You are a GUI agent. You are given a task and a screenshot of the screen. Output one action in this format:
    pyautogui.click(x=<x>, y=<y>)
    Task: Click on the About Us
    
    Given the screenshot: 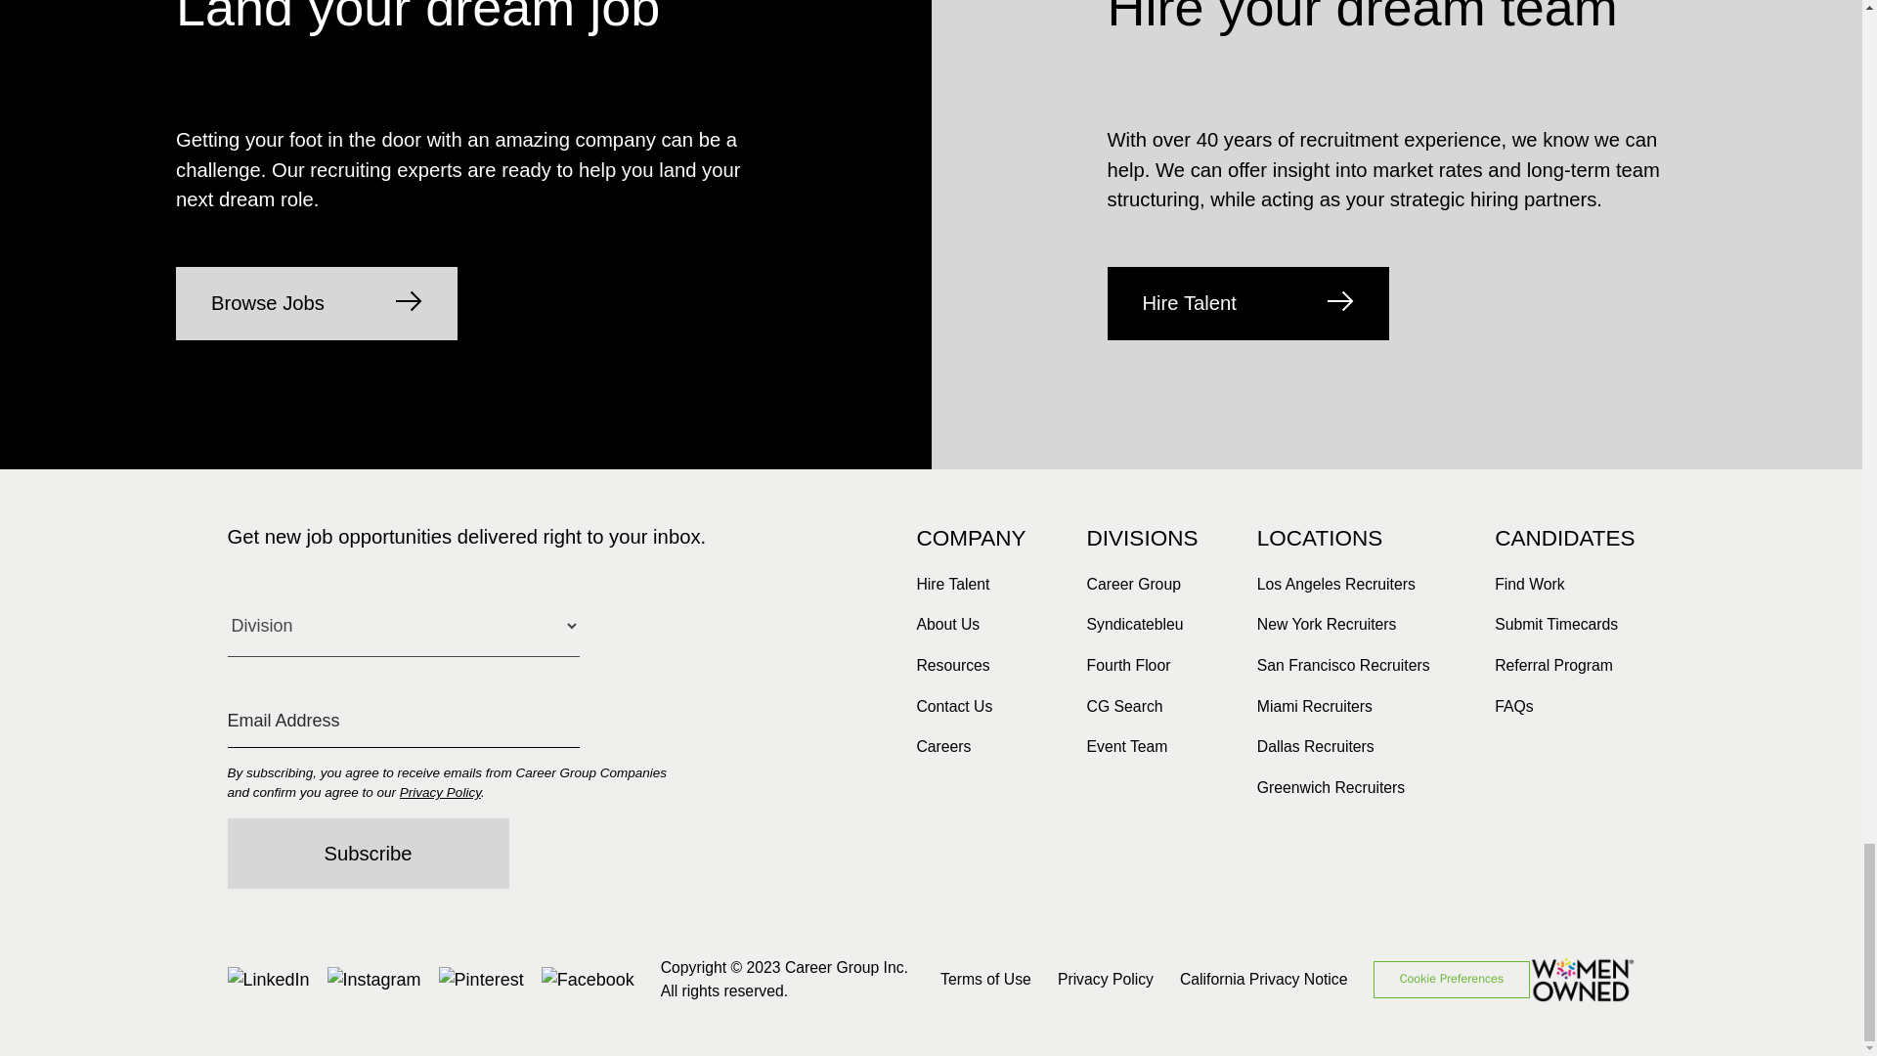 What is the action you would take?
    pyautogui.click(x=947, y=624)
    